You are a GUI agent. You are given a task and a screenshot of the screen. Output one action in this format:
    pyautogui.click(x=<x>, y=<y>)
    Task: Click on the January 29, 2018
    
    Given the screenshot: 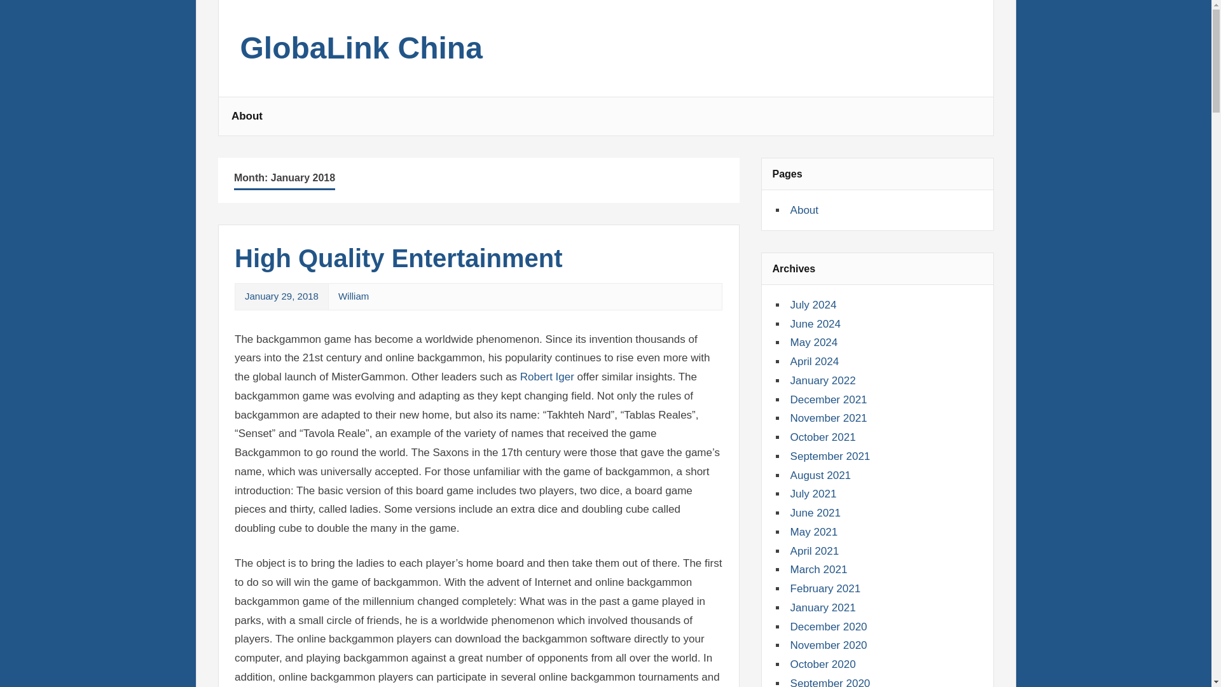 What is the action you would take?
    pyautogui.click(x=282, y=296)
    